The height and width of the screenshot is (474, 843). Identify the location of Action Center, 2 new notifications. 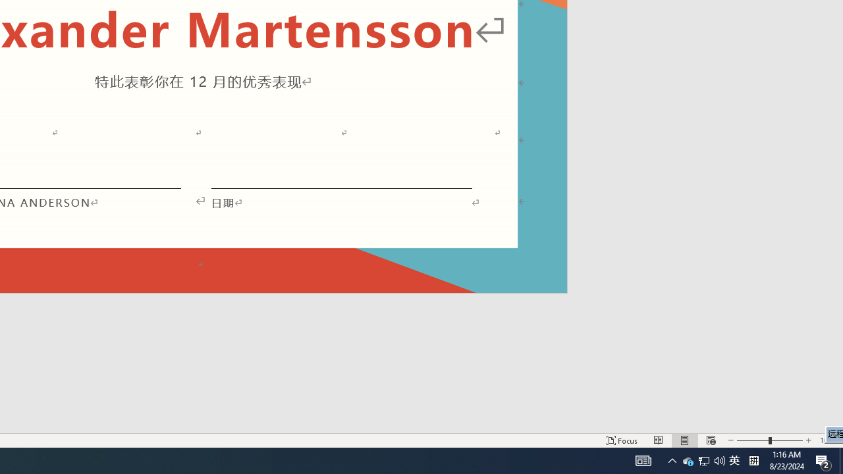
(823, 461).